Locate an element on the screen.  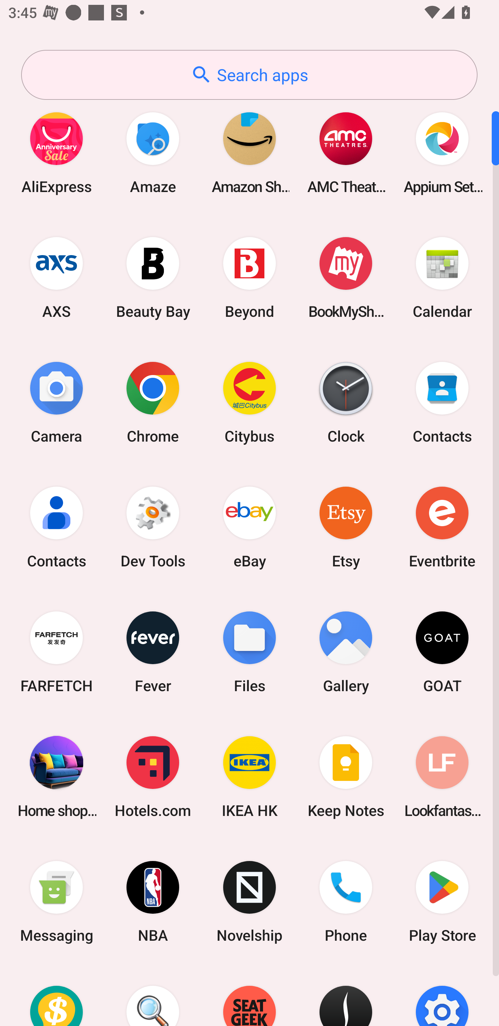
AMC Theatres is located at coordinates (346, 153).